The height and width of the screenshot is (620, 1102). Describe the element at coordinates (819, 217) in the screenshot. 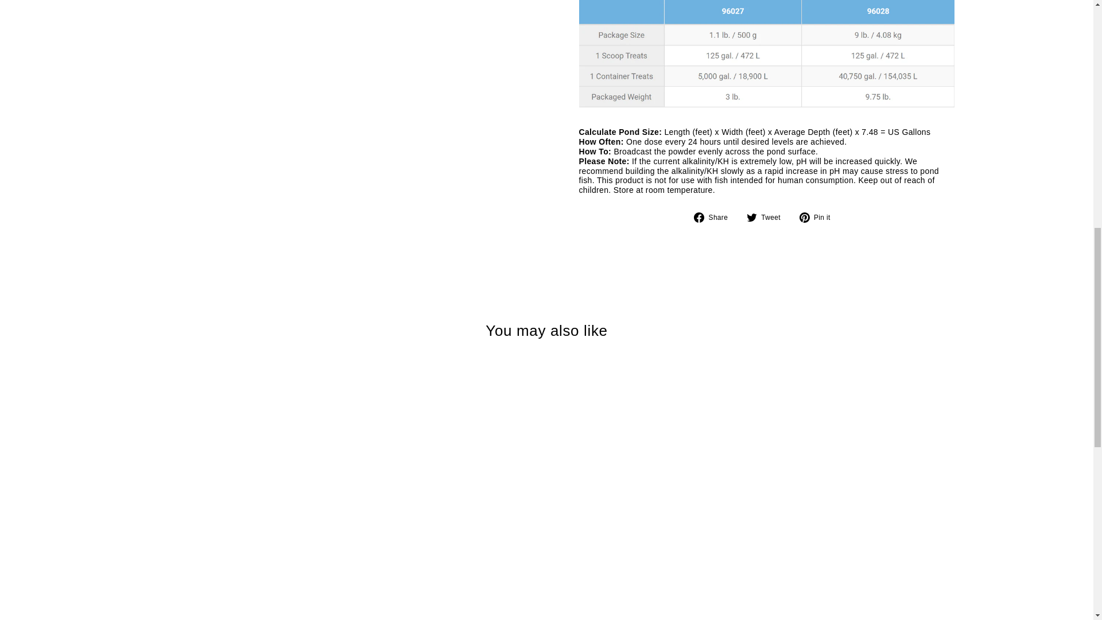

I see `Pin on Pinterest` at that location.